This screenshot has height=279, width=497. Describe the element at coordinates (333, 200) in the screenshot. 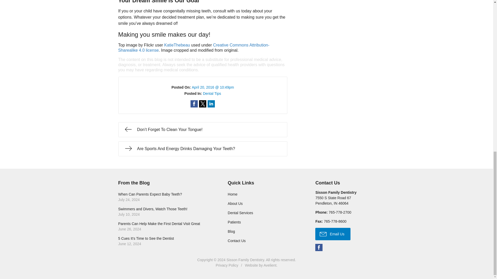

I see `Share on LinkedIn` at that location.